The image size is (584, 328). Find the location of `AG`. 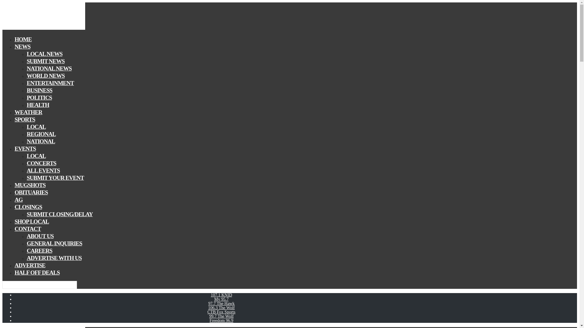

AG is located at coordinates (19, 199).